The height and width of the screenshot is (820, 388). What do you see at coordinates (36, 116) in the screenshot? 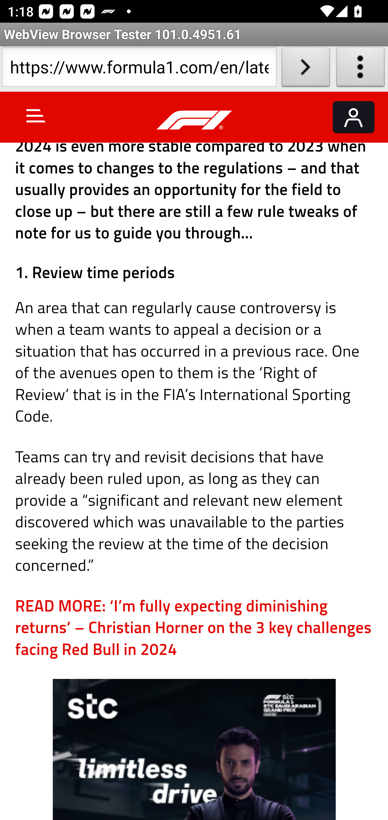
I see `Toggle Menu` at bounding box center [36, 116].